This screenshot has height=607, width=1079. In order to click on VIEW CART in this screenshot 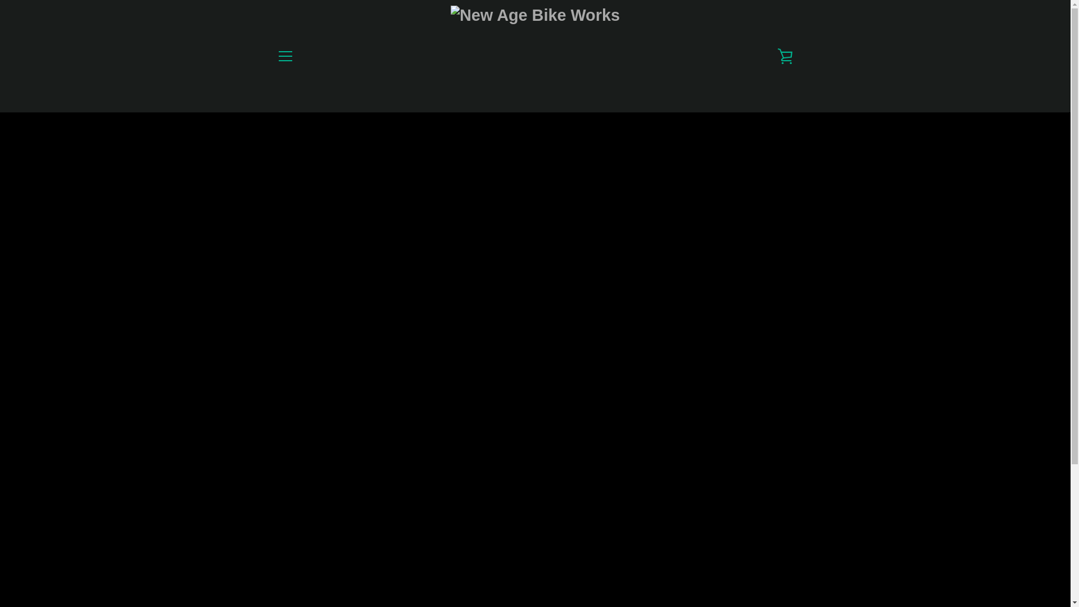, I will do `click(785, 56)`.